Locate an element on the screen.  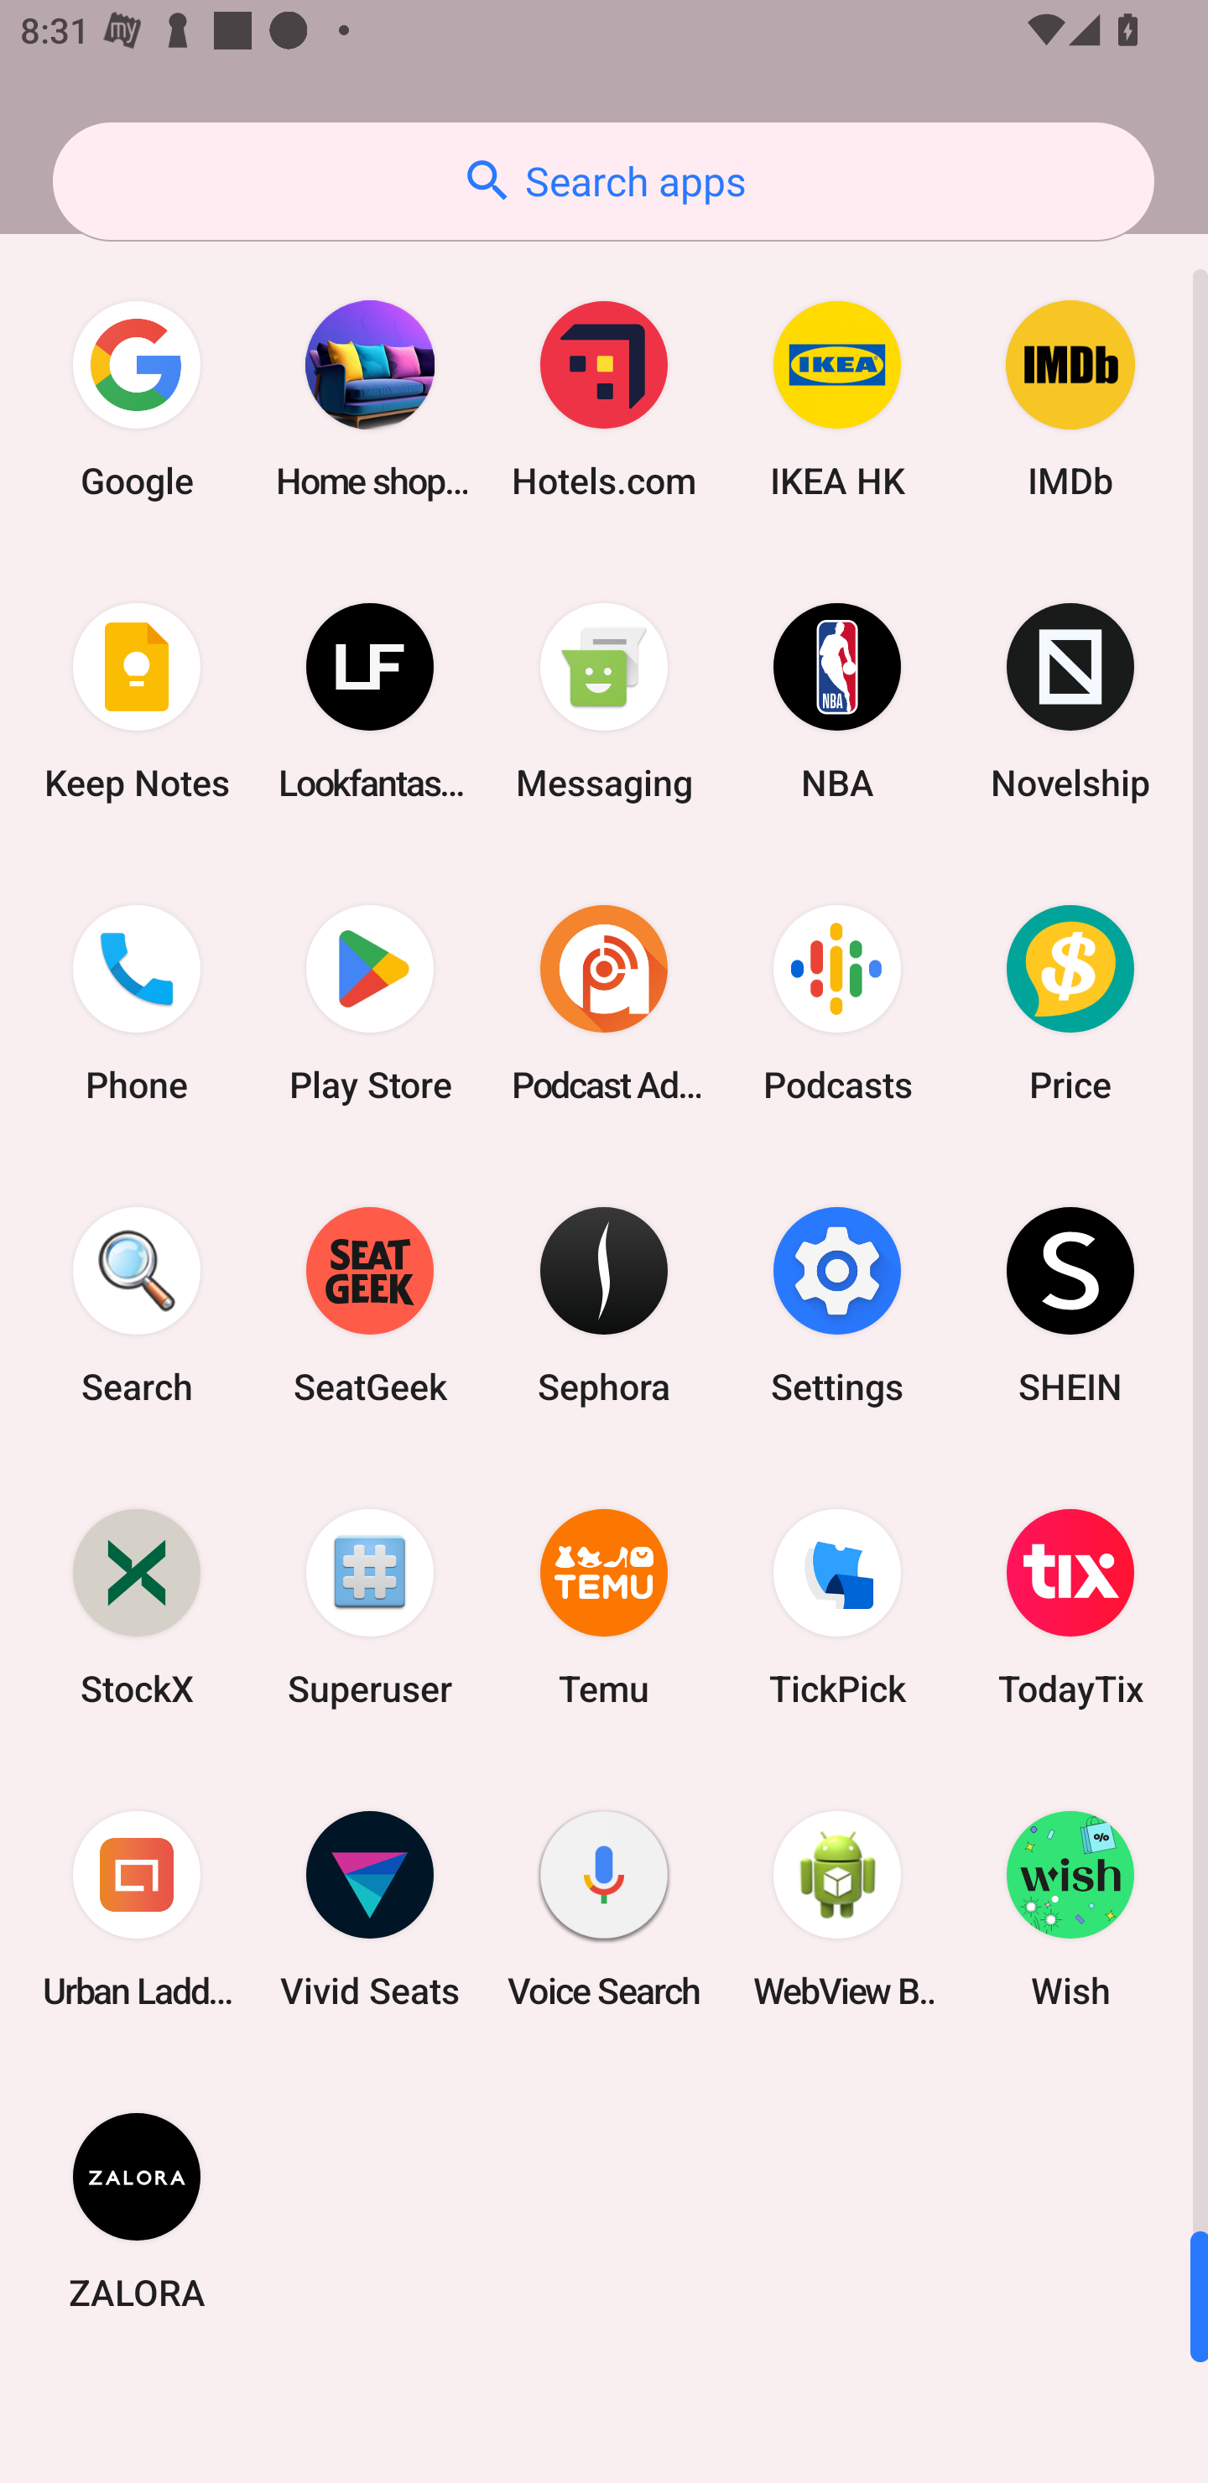
Google is located at coordinates (137, 399).